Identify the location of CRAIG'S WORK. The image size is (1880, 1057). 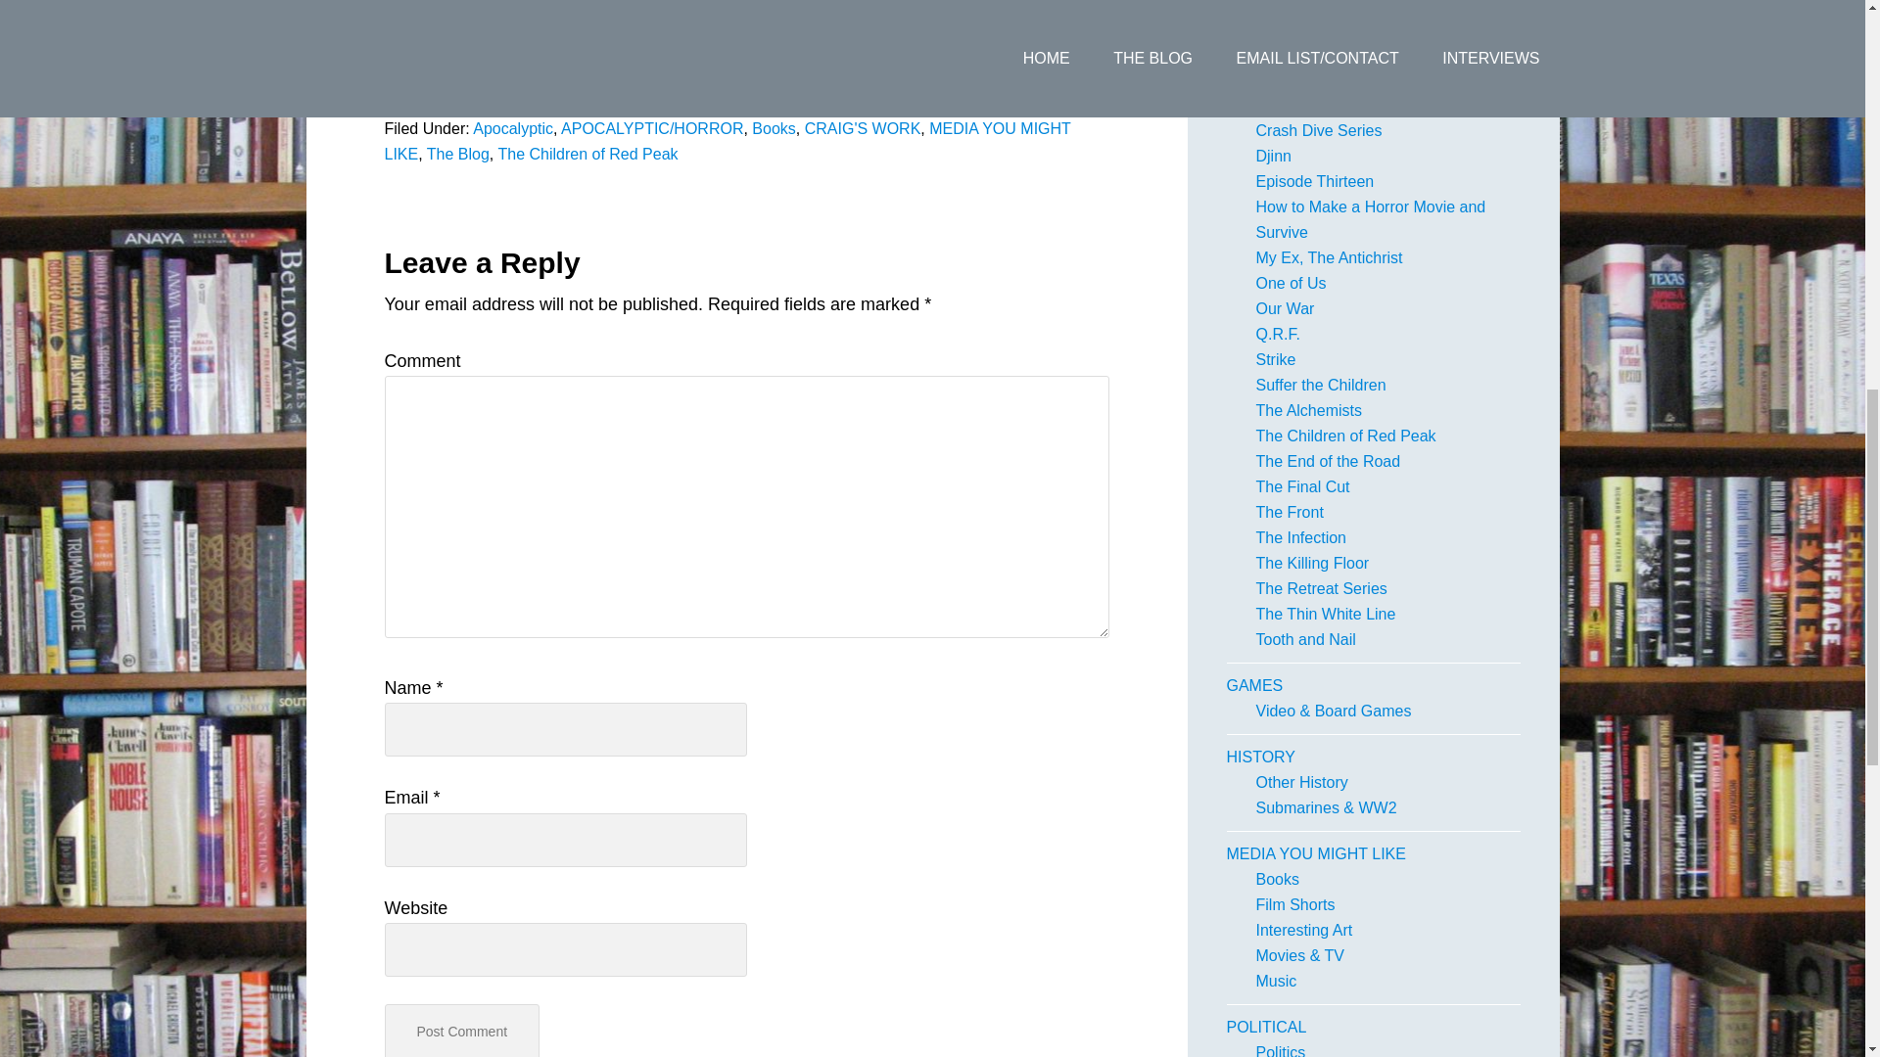
(1283, 54).